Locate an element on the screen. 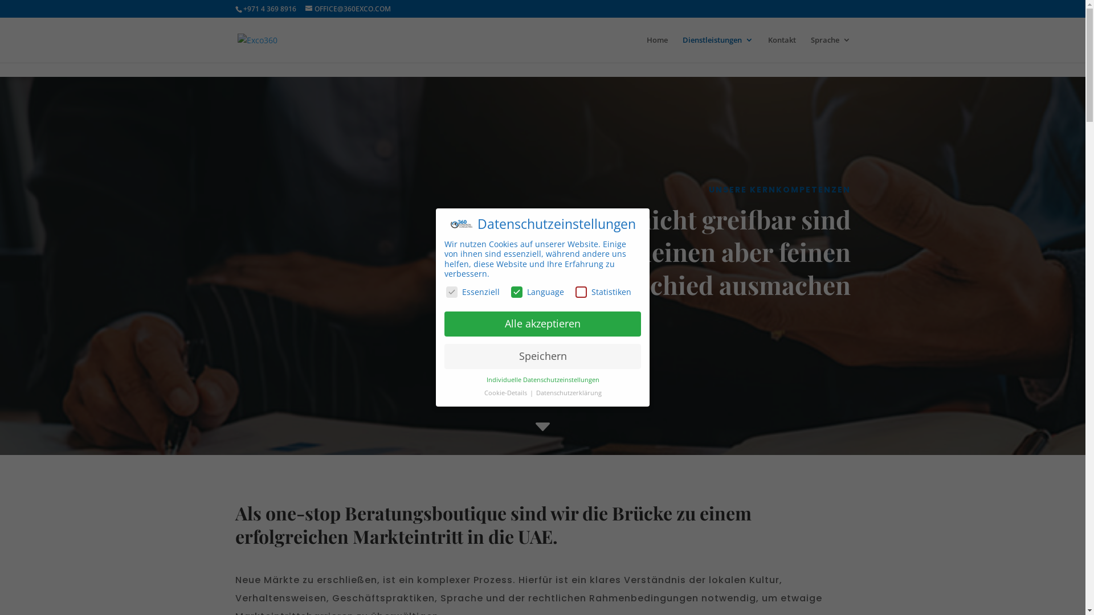 Image resolution: width=1094 pixels, height=615 pixels. Cookie-Details is located at coordinates (507, 393).